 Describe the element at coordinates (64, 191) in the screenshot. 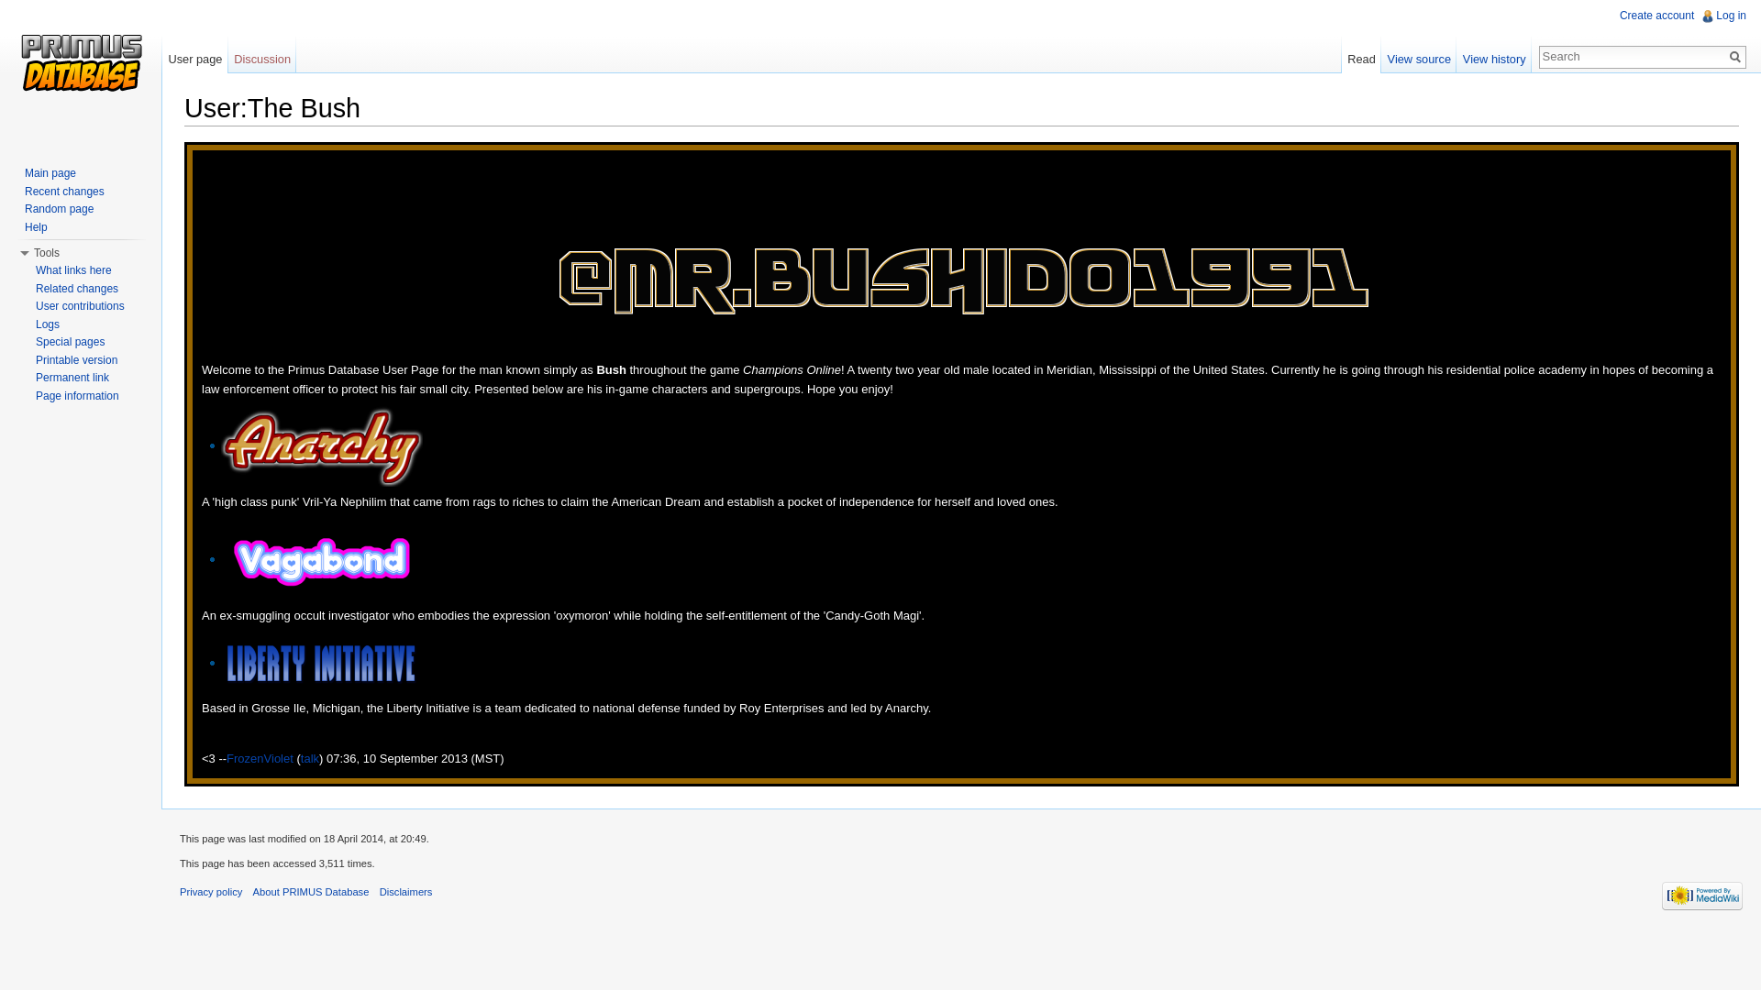

I see `Recent changes` at that location.